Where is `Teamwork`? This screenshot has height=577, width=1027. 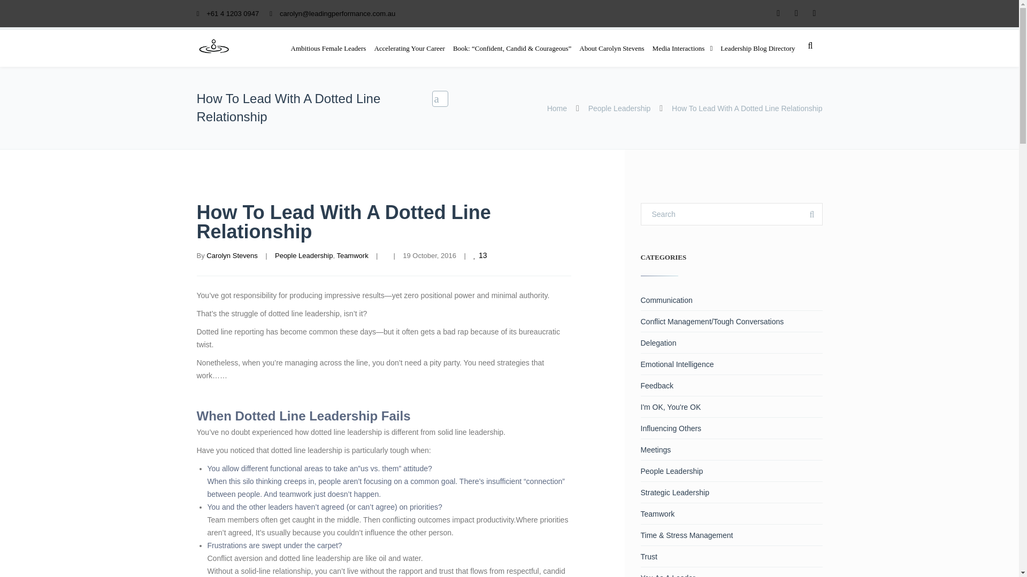 Teamwork is located at coordinates (352, 255).